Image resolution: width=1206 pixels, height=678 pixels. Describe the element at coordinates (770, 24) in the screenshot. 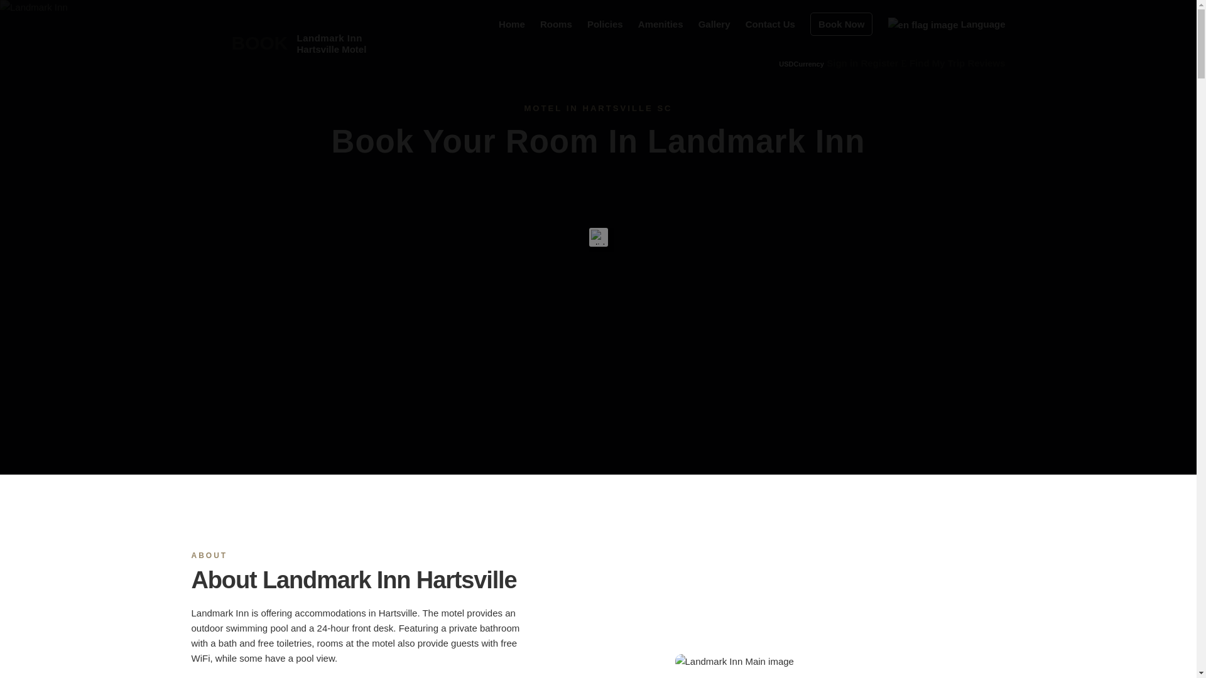

I see `Contact Us` at that location.